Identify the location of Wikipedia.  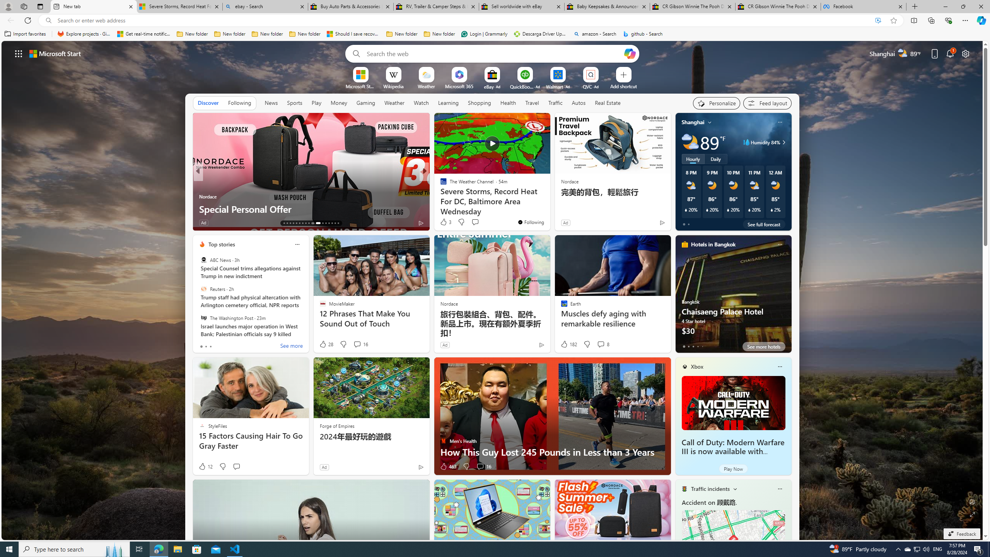
(393, 86).